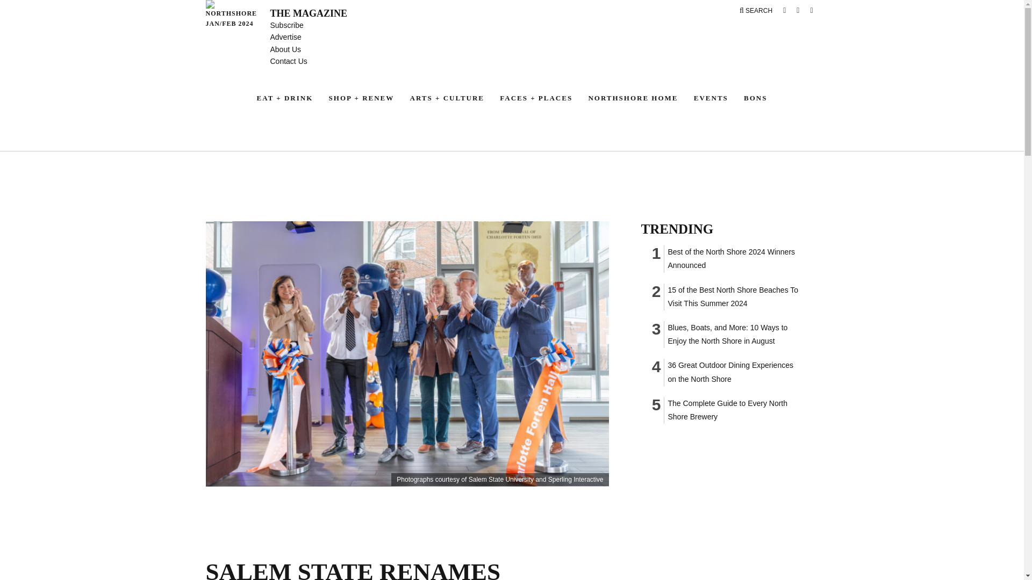 The width and height of the screenshot is (1032, 580). What do you see at coordinates (285, 49) in the screenshot?
I see `About Us` at bounding box center [285, 49].